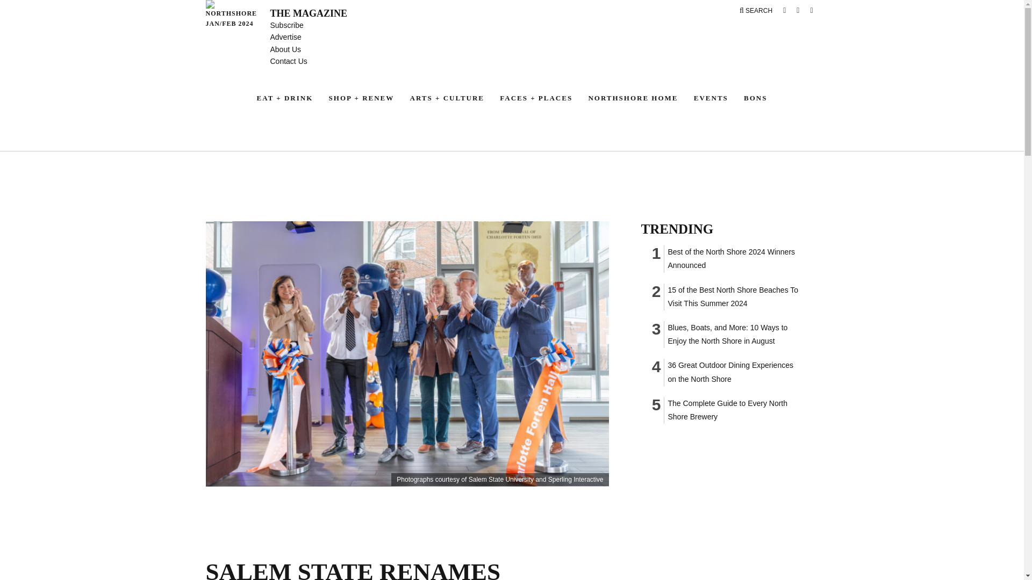 The width and height of the screenshot is (1032, 580). What do you see at coordinates (285, 49) in the screenshot?
I see `About Us` at bounding box center [285, 49].